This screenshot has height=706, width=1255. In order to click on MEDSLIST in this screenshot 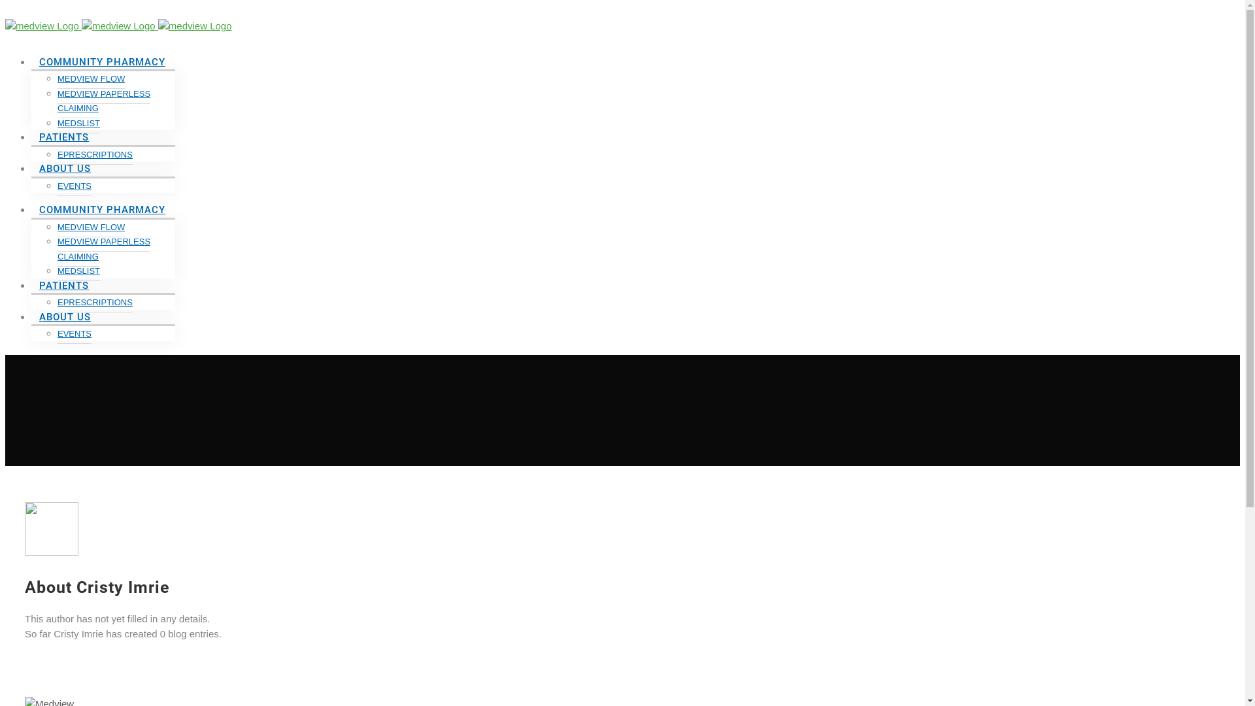, I will do `click(78, 271)`.